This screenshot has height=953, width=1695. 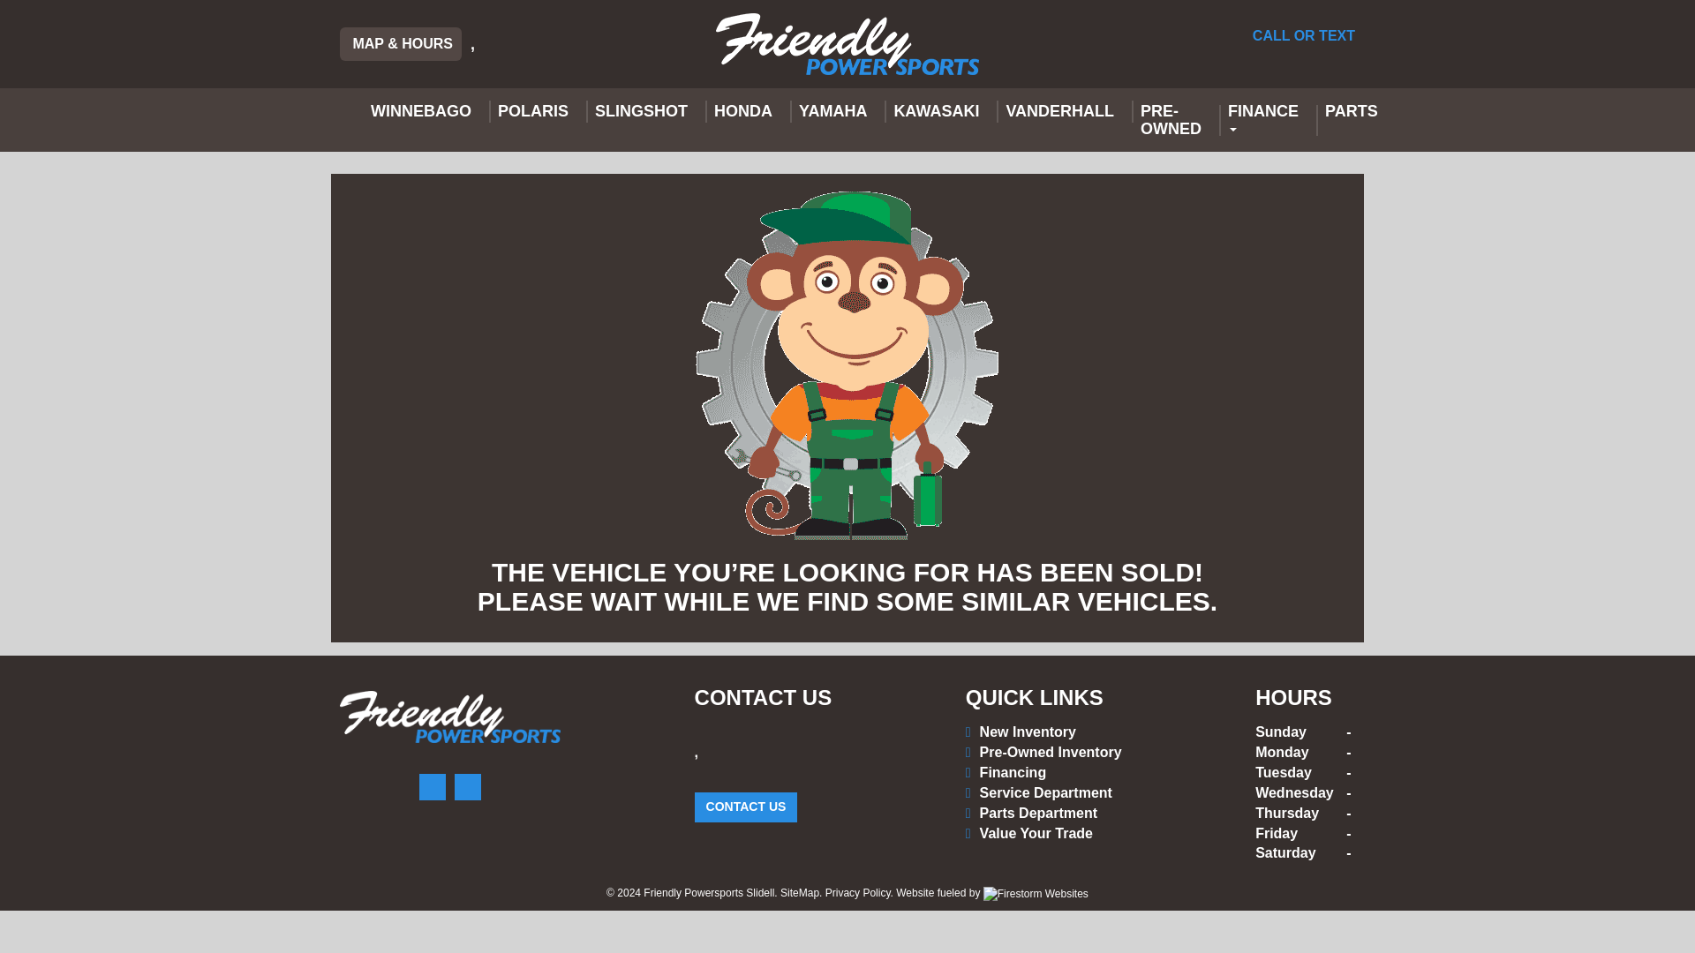 I want to click on FINANCE, so click(x=1263, y=120).